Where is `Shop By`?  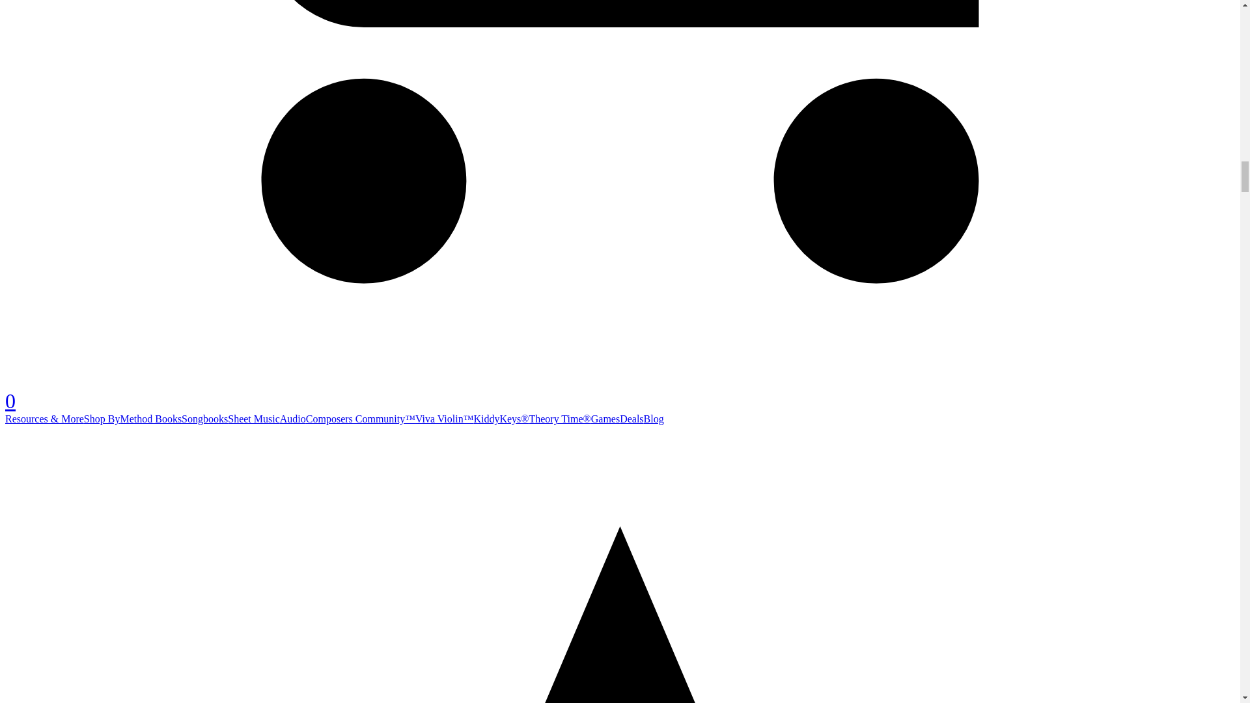 Shop By is located at coordinates (102, 419).